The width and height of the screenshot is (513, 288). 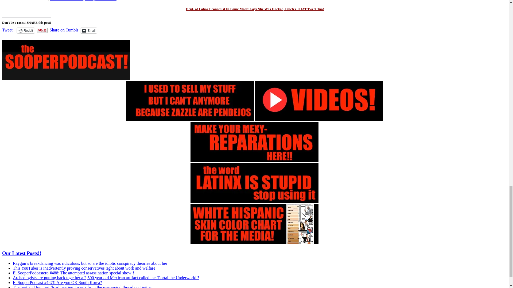 I want to click on Tweet, so click(x=7, y=30).